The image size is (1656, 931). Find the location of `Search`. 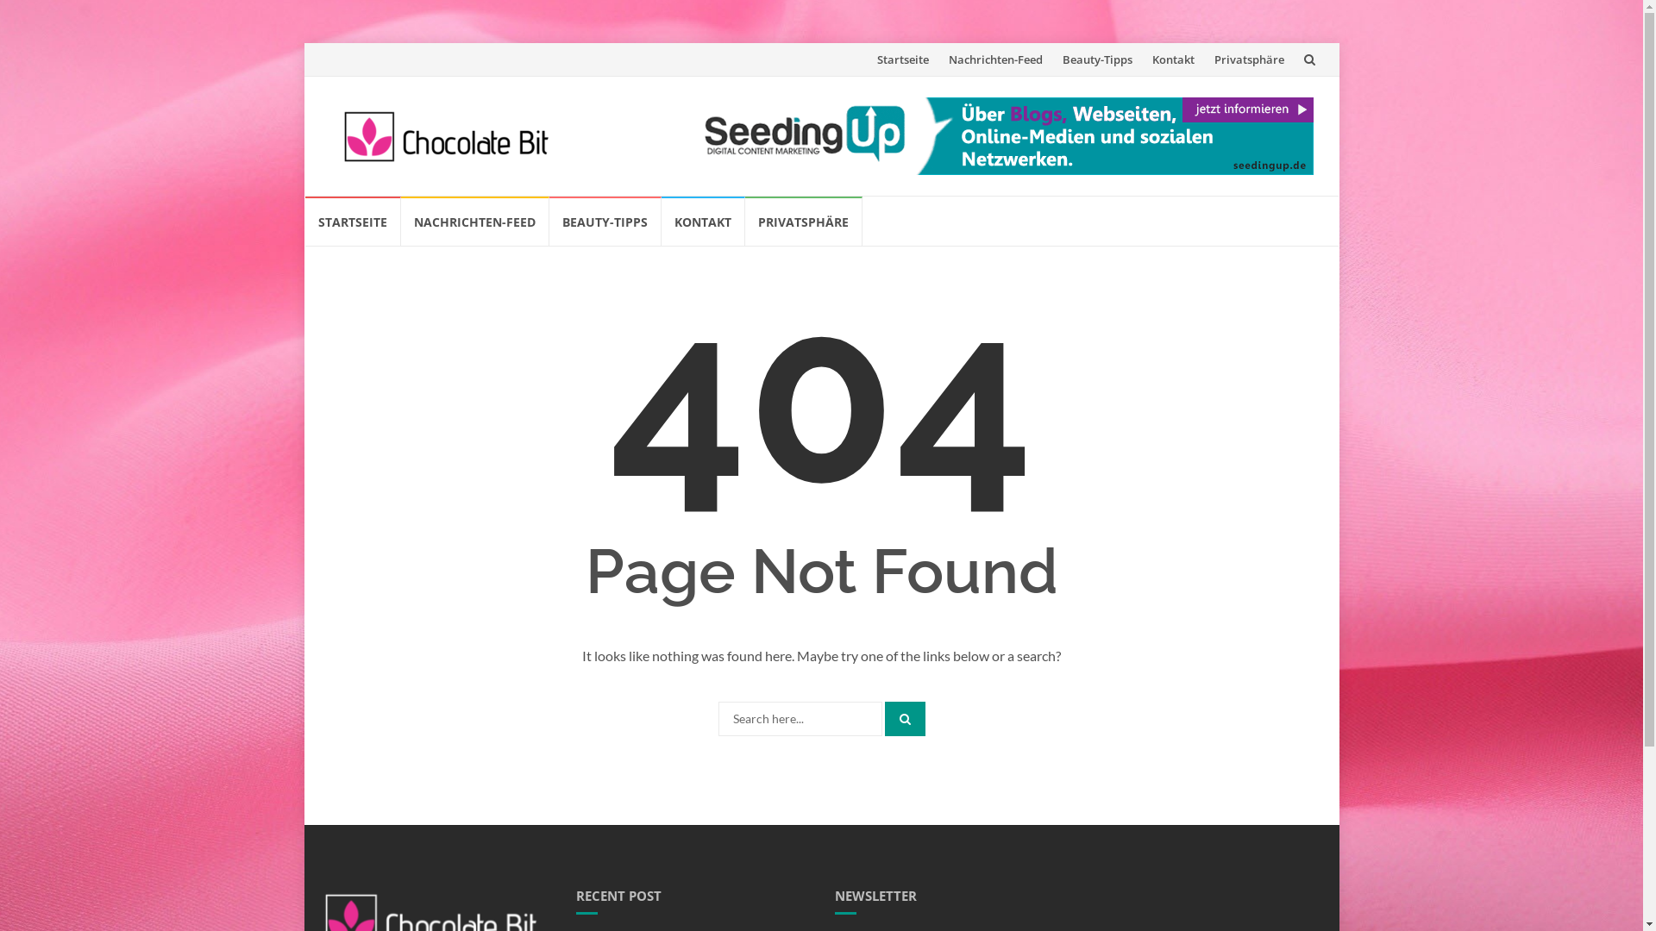

Search is located at coordinates (906, 719).